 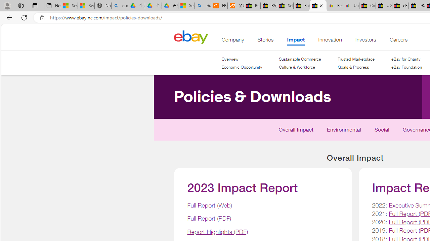 What do you see at coordinates (330, 41) in the screenshot?
I see `Innovation` at bounding box center [330, 41].